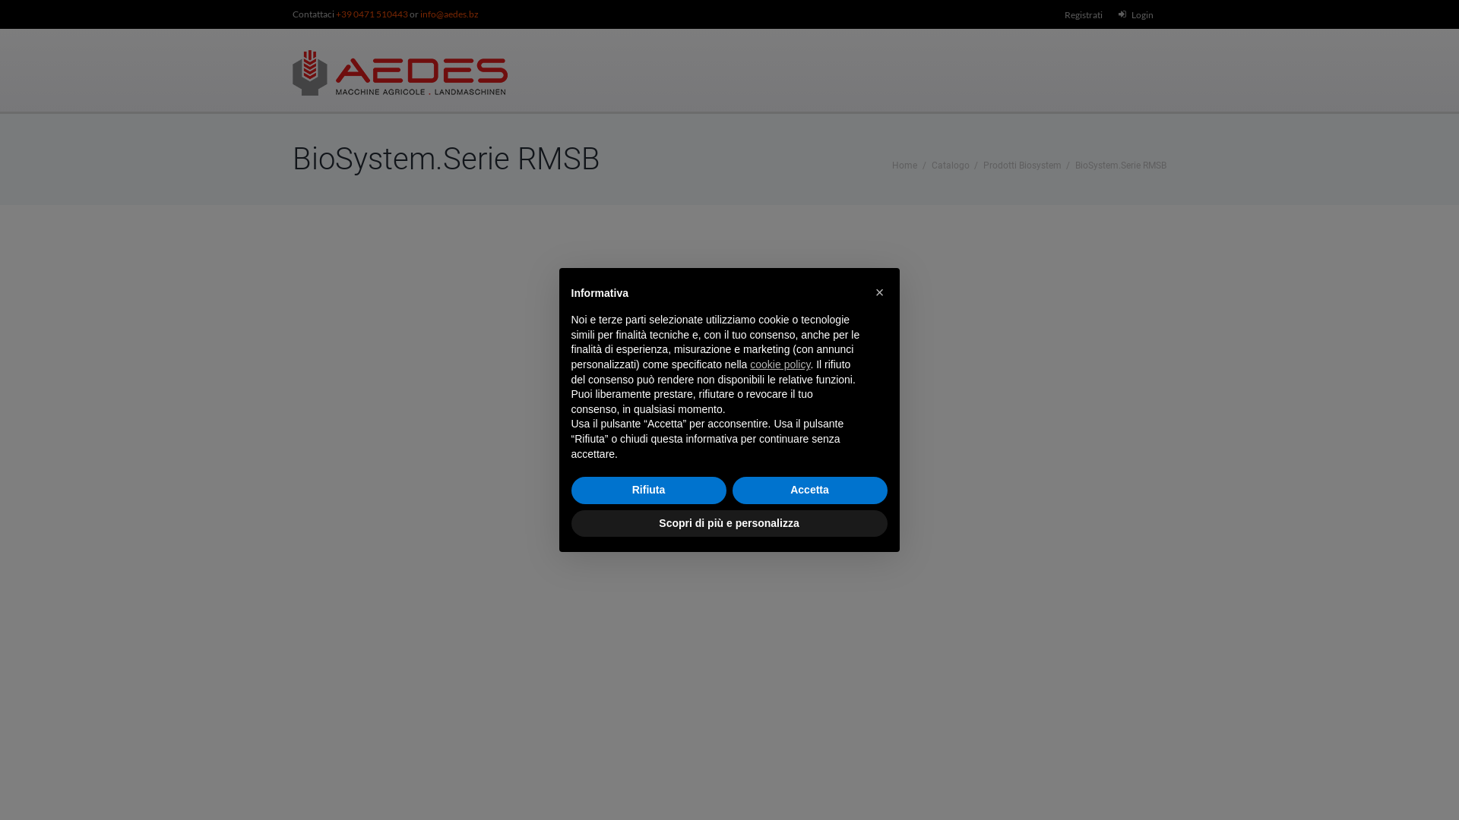 Image resolution: width=1459 pixels, height=820 pixels. I want to click on Registrati, so click(1084, 15).